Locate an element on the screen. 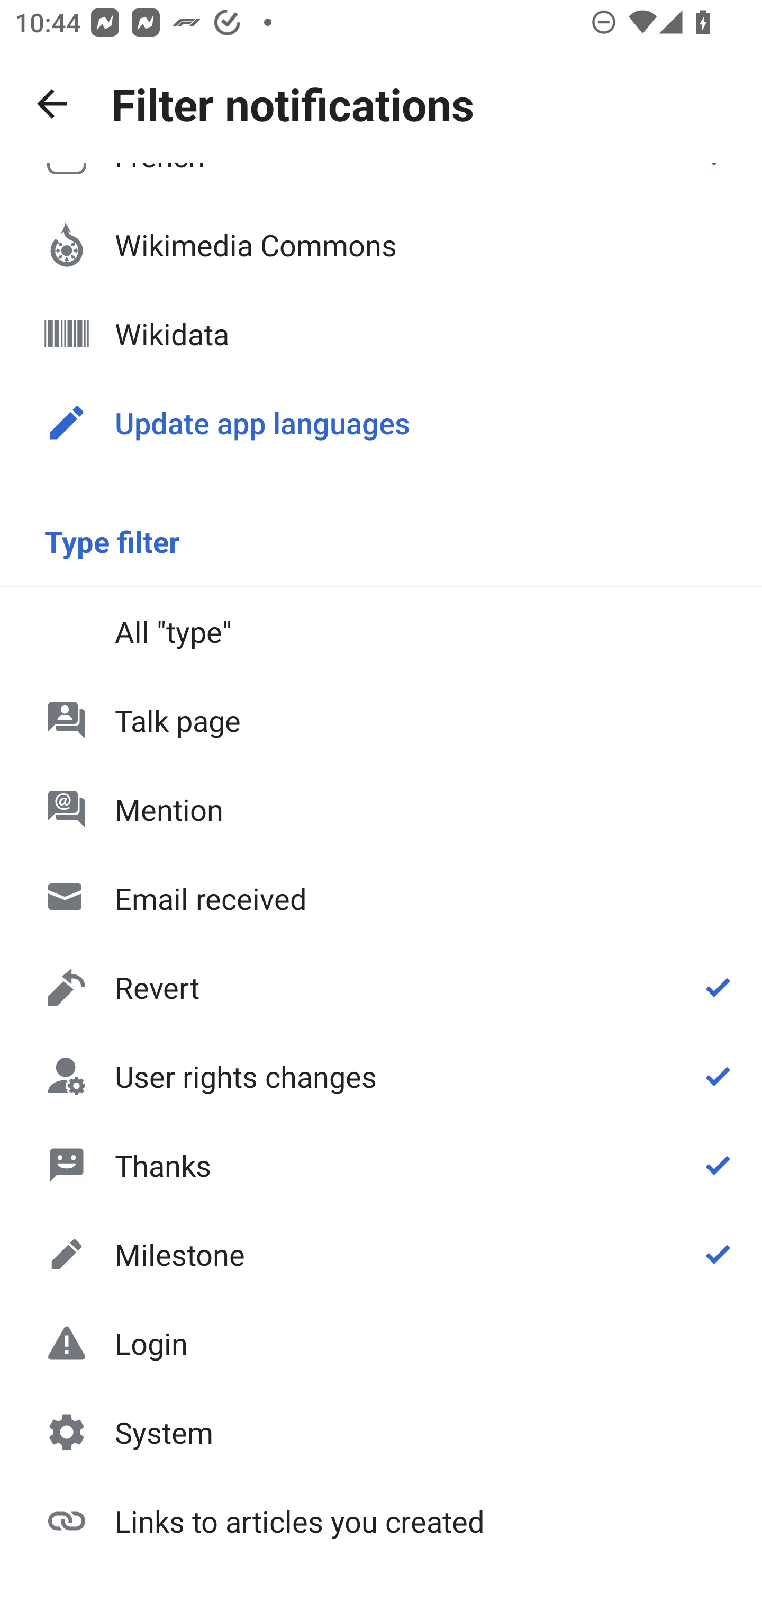 Image resolution: width=762 pixels, height=1610 pixels. All "type" is located at coordinates (381, 631).